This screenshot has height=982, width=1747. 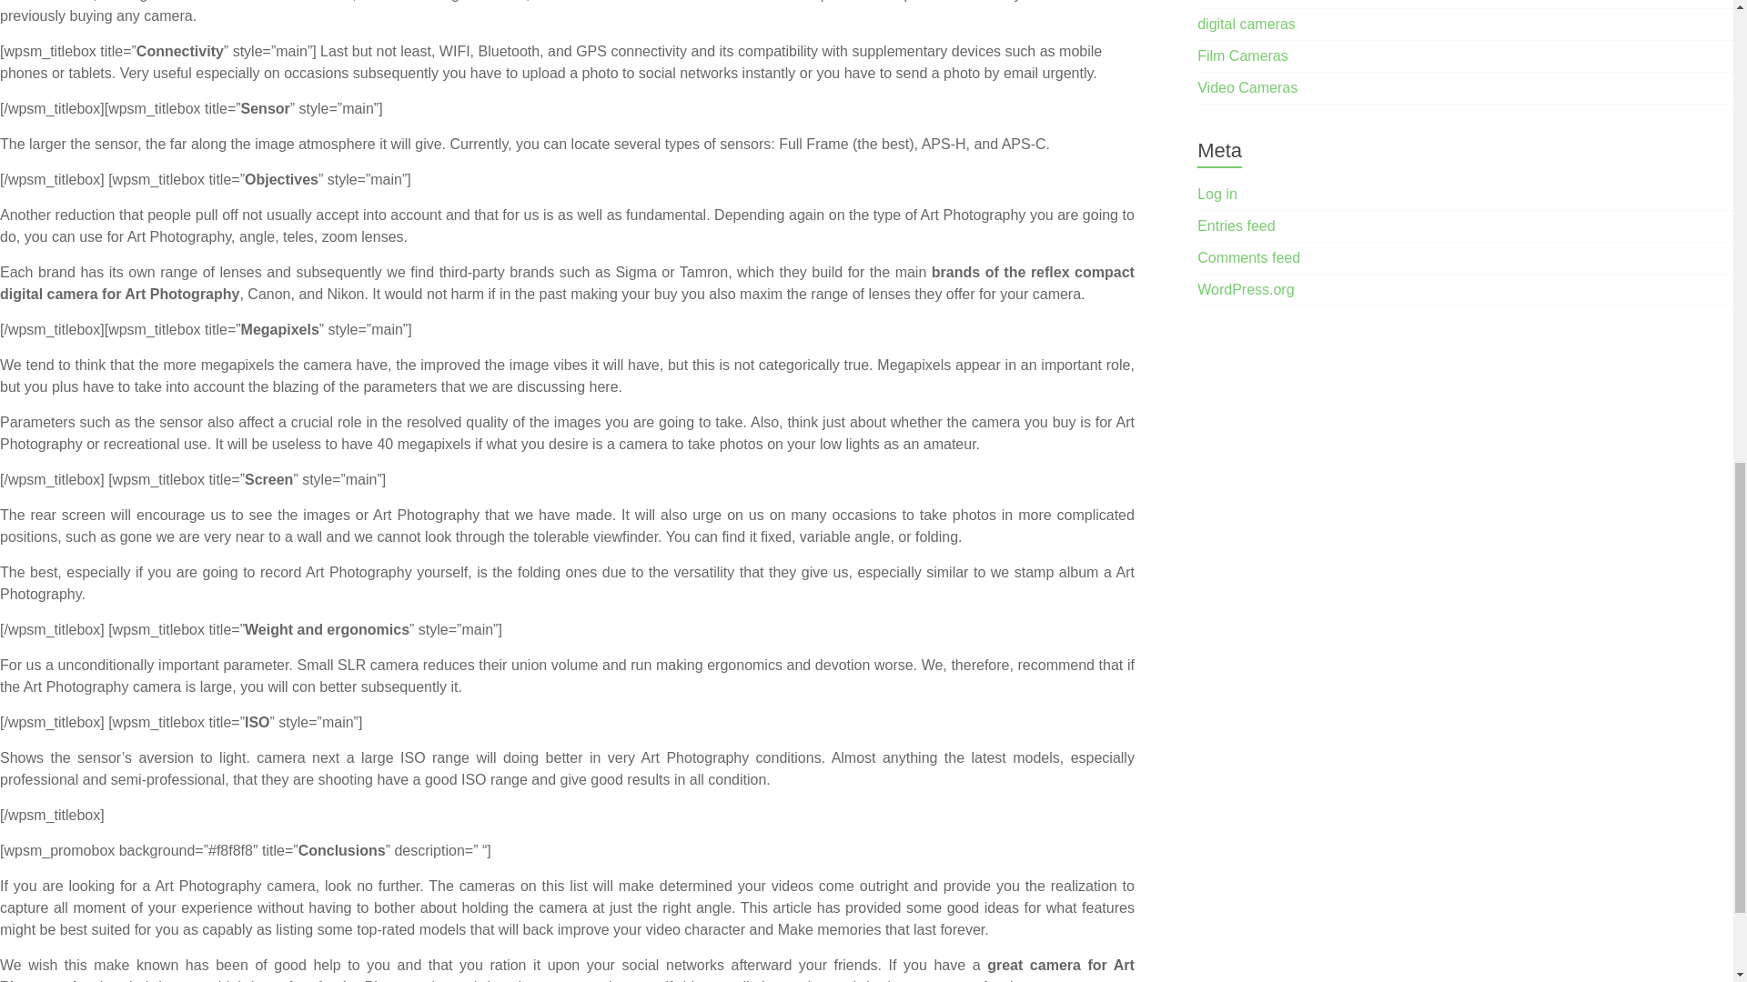 I want to click on Log in, so click(x=1217, y=195).